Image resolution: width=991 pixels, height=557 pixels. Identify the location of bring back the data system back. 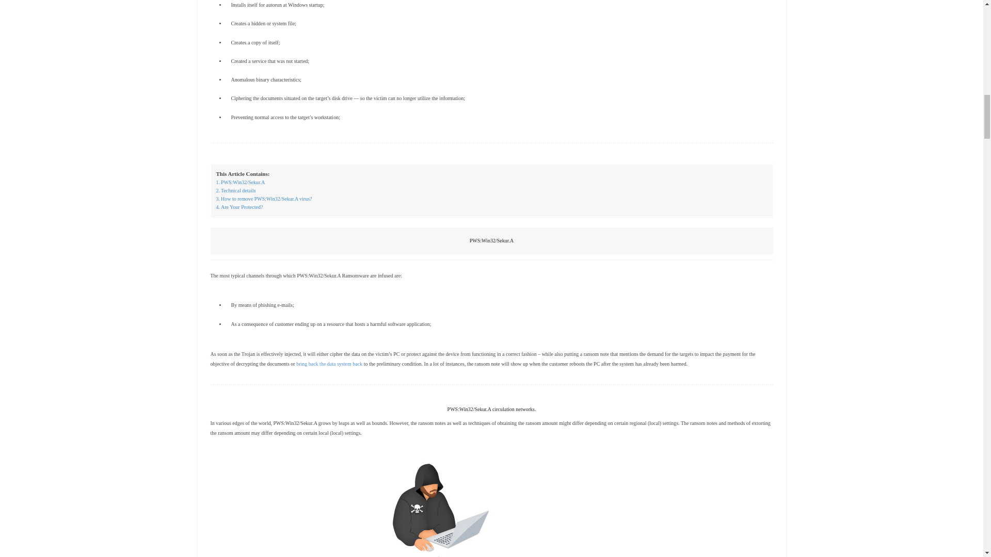
(329, 363).